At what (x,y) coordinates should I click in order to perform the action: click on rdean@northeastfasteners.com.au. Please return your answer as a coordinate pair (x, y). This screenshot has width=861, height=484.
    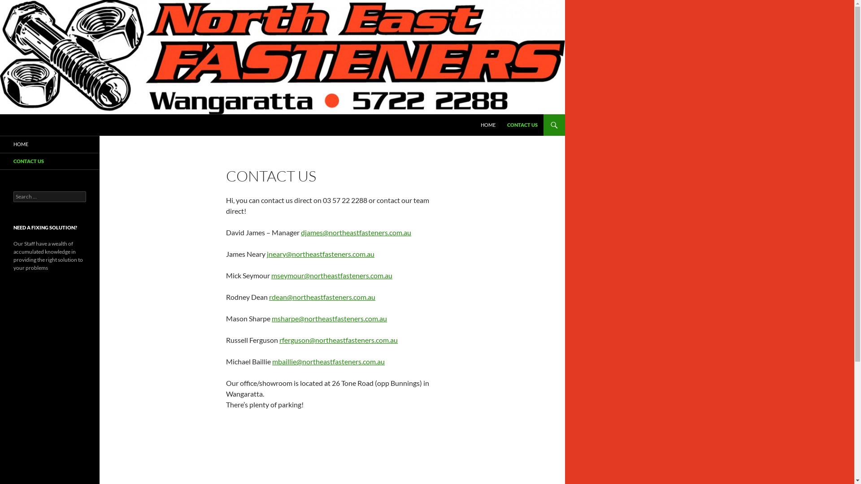
    Looking at the image, I should click on (322, 297).